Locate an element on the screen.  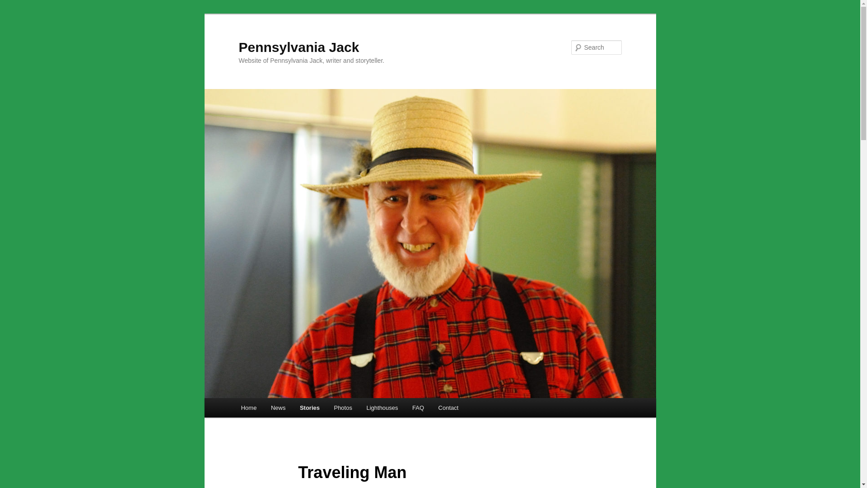
Pennsylvania Jack is located at coordinates (298, 47).